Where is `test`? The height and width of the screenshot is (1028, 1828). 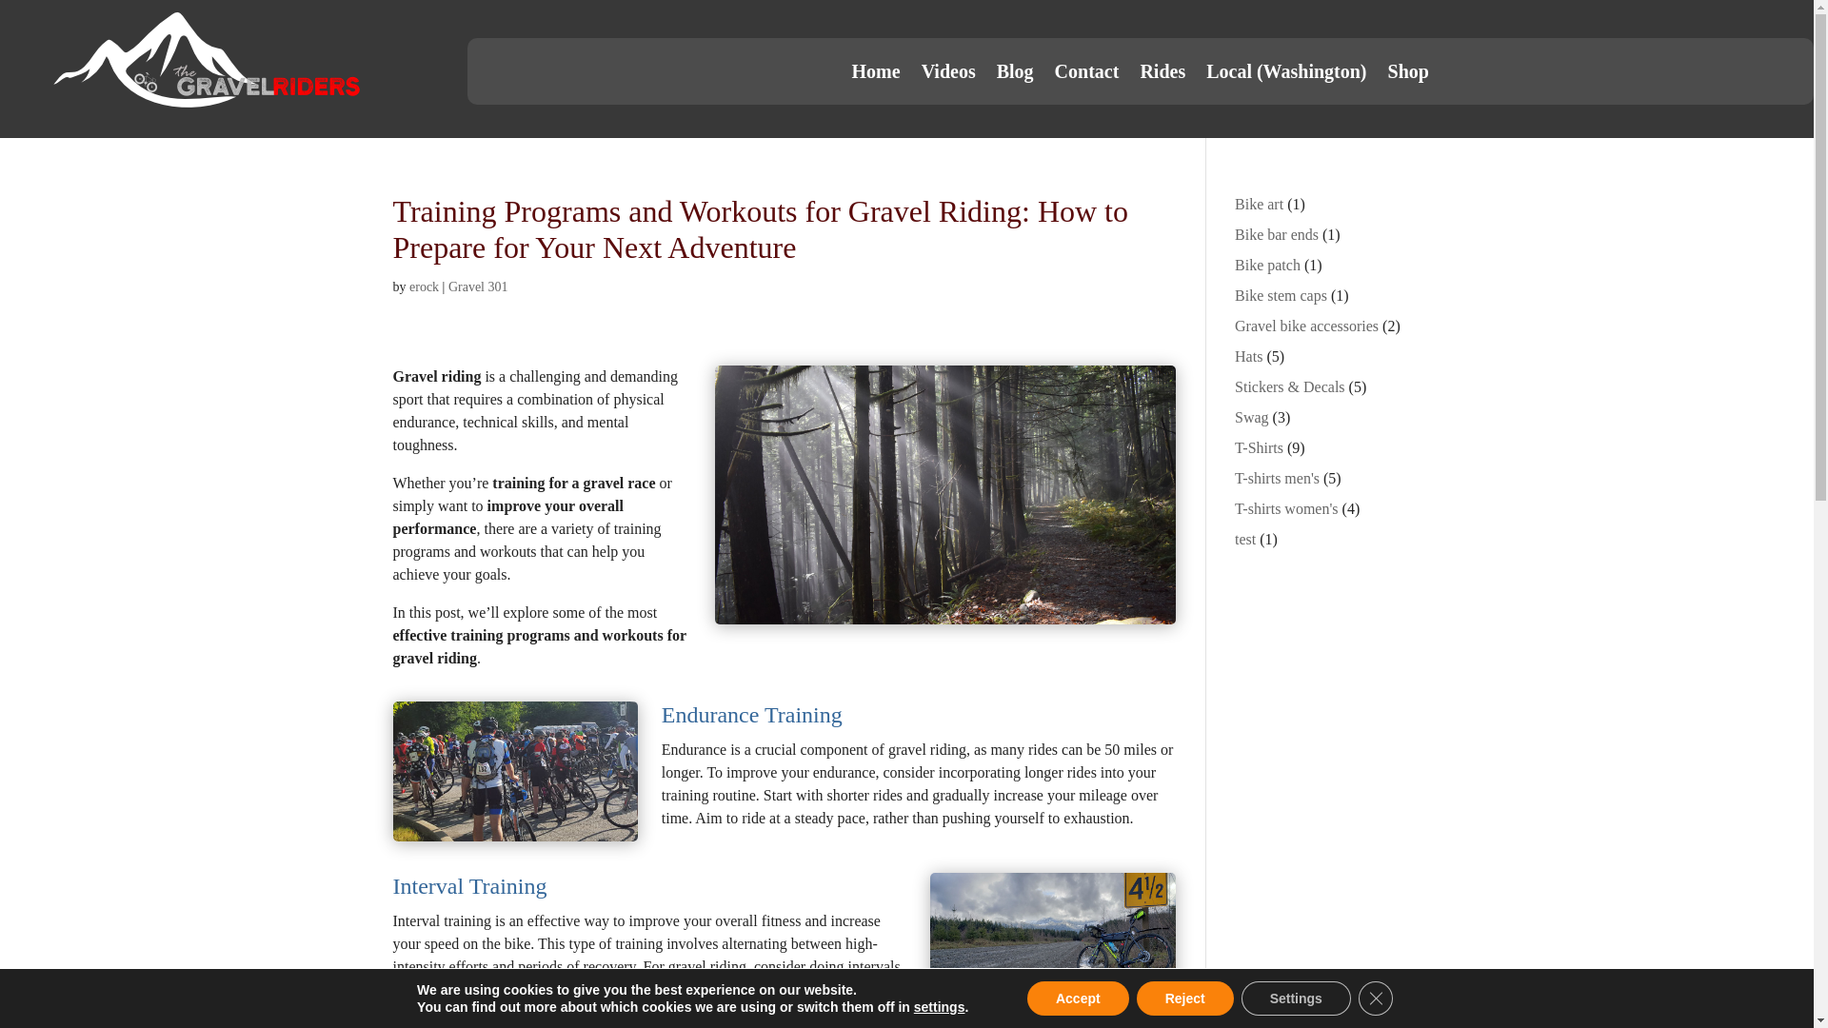
test is located at coordinates (1245, 539).